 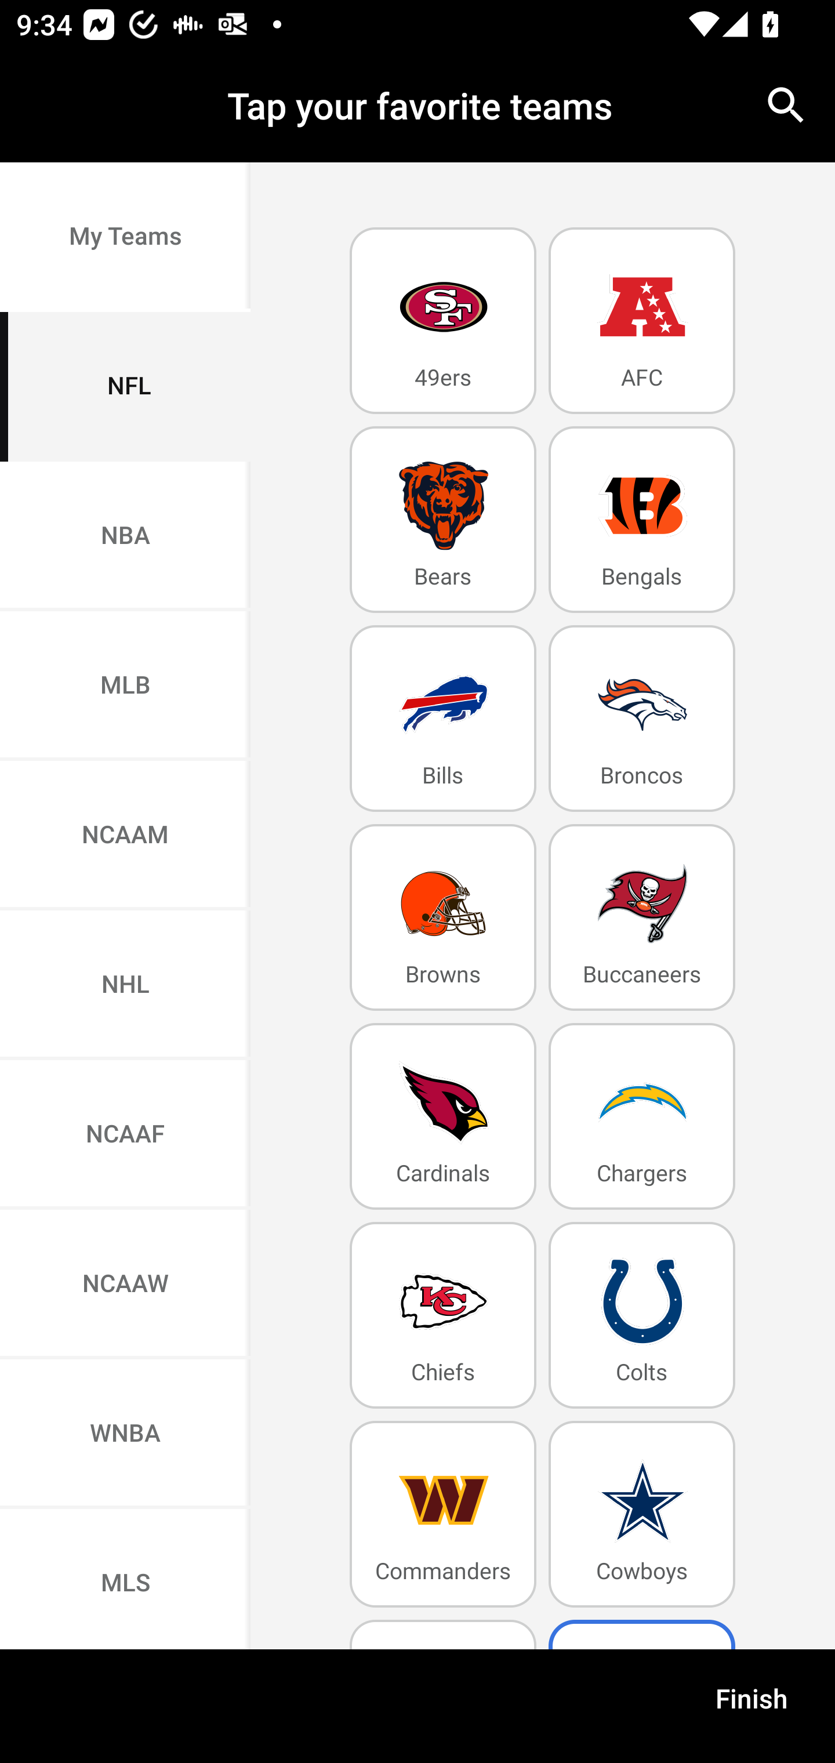 I want to click on WNBA, so click(x=125, y=1434).